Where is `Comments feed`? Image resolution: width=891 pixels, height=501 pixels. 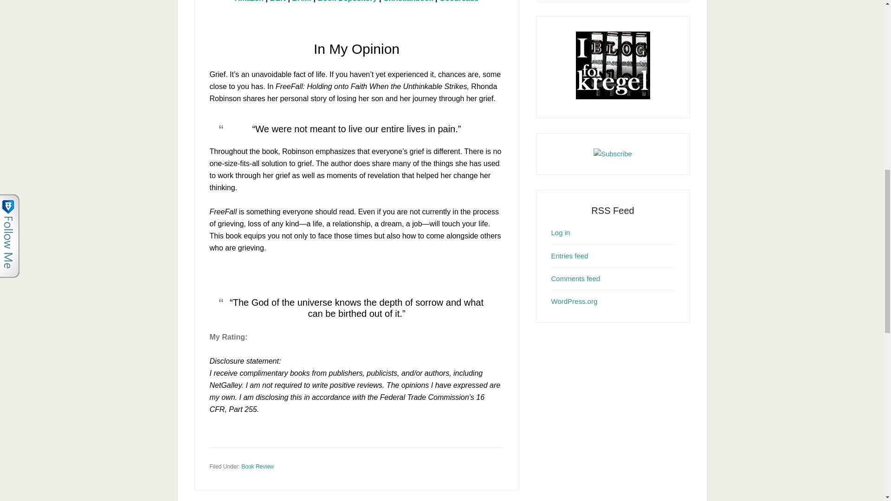 Comments feed is located at coordinates (576, 278).